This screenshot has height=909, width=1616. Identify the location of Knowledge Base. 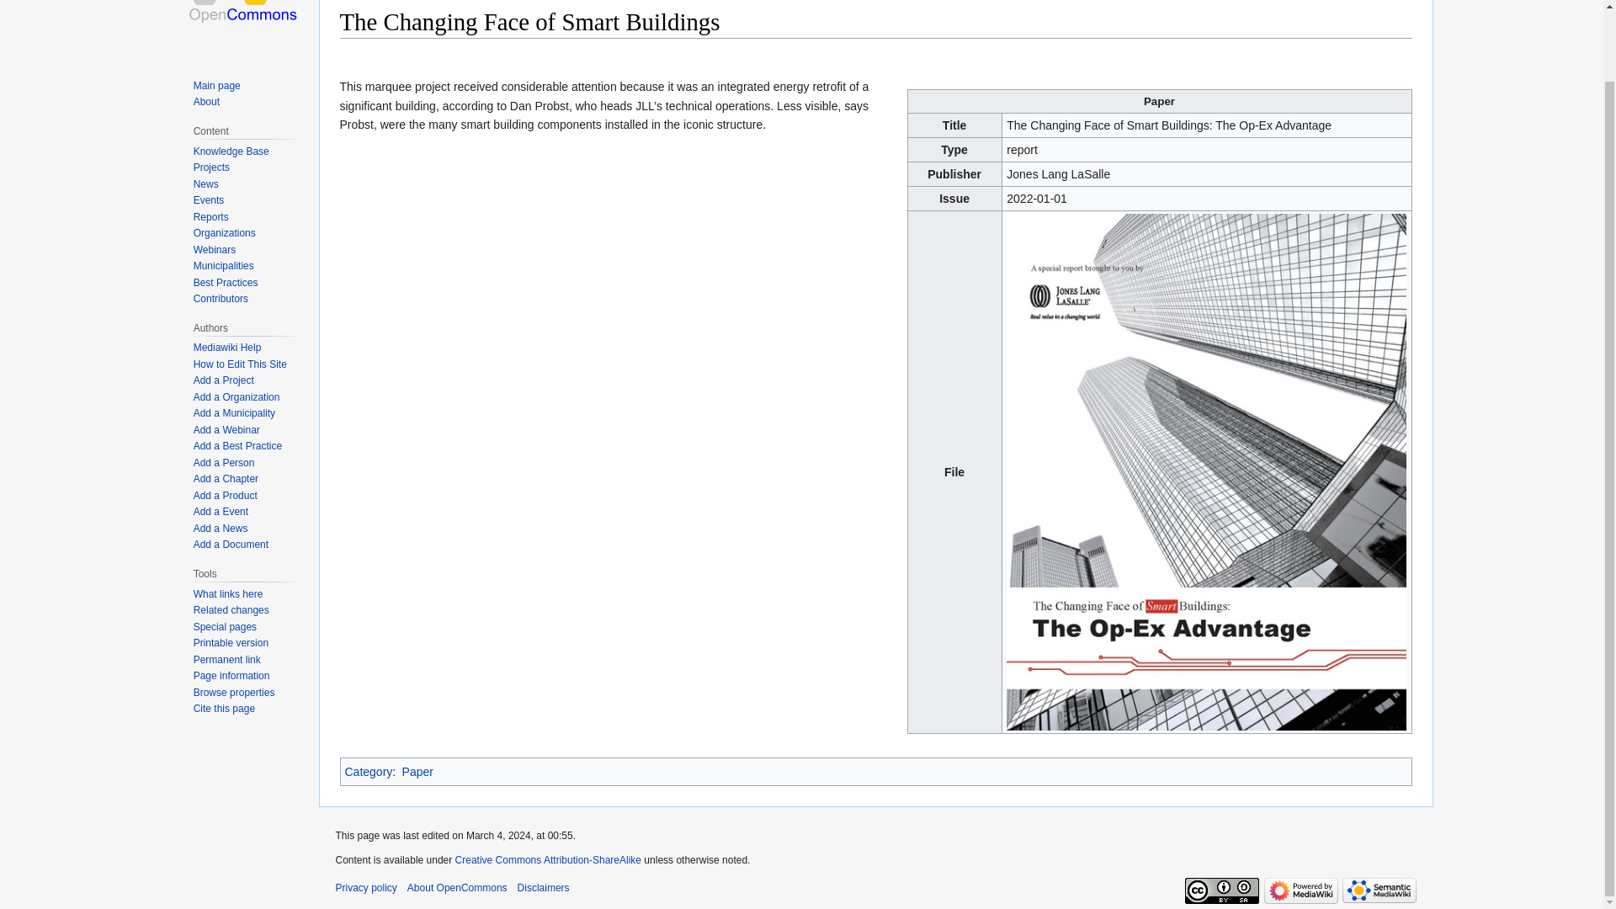
(231, 151).